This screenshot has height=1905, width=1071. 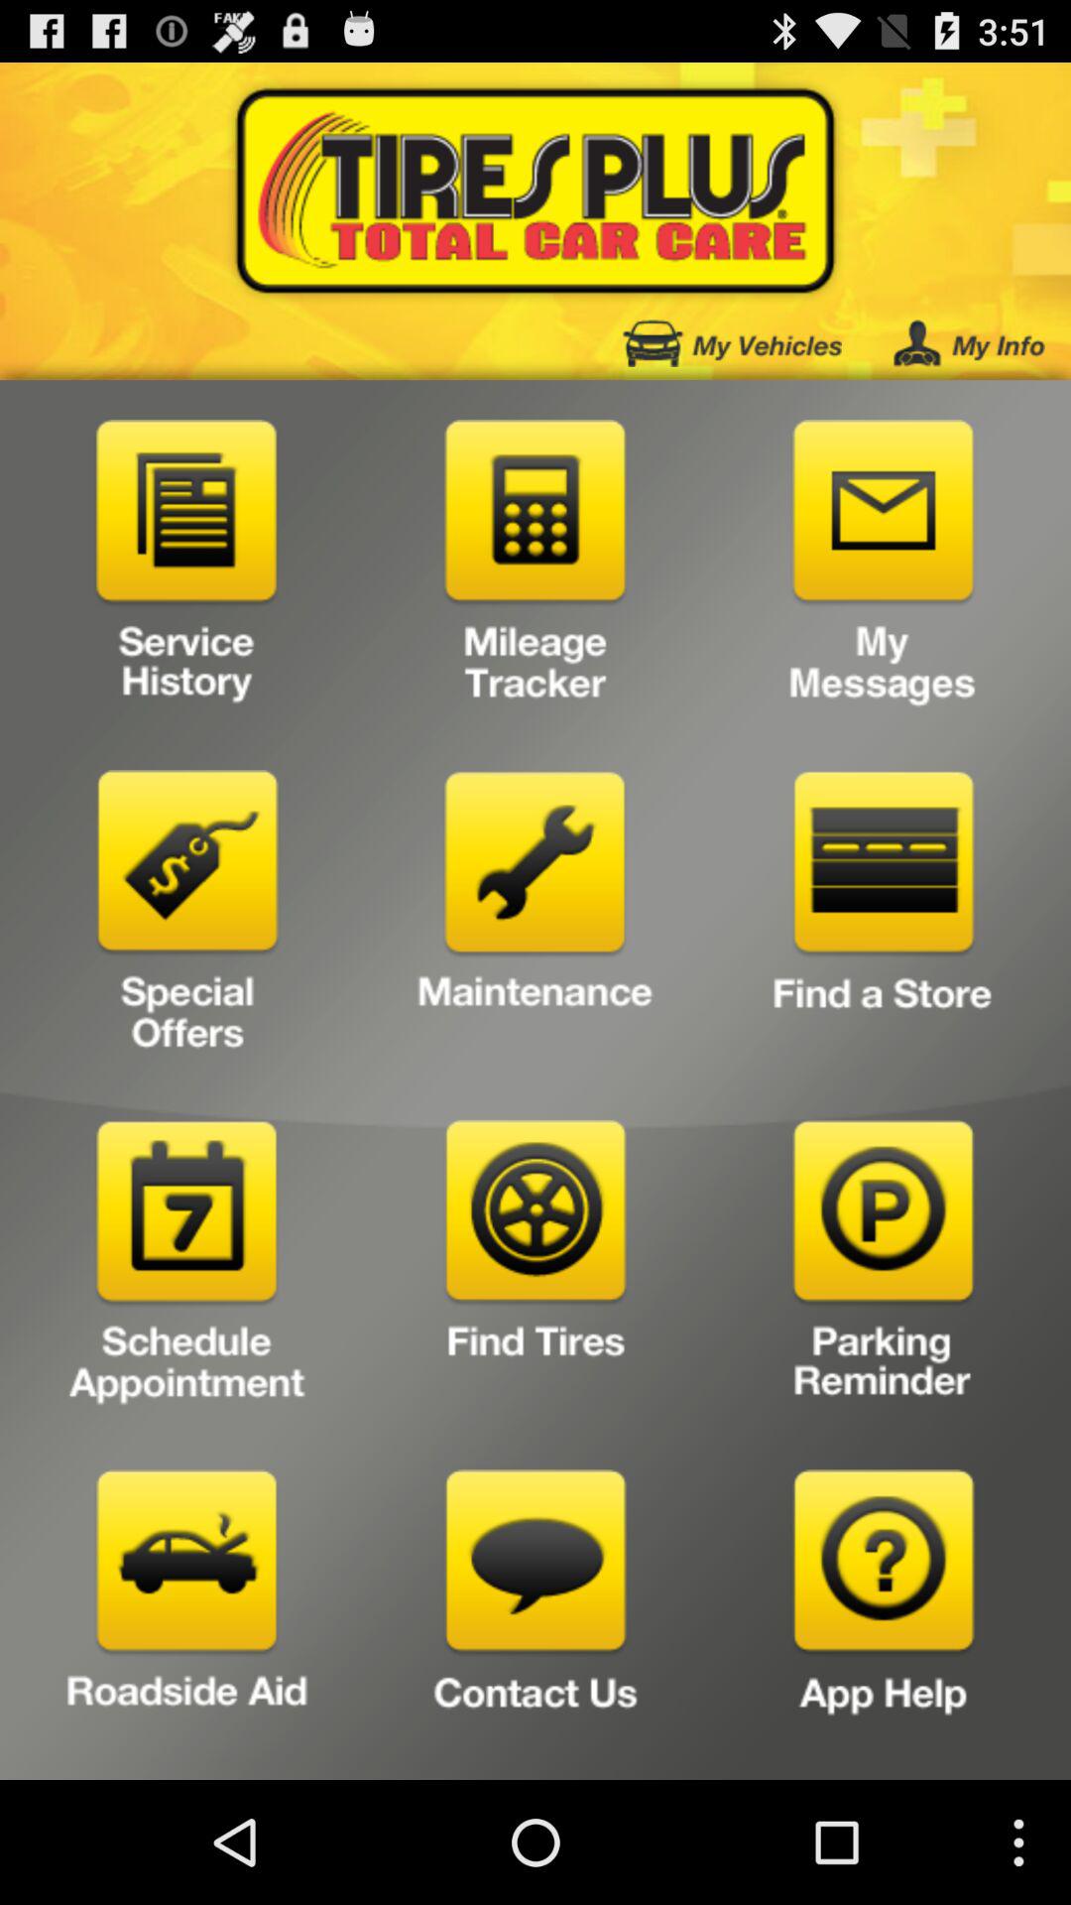 What do you see at coordinates (883, 569) in the screenshot?
I see `read messages` at bounding box center [883, 569].